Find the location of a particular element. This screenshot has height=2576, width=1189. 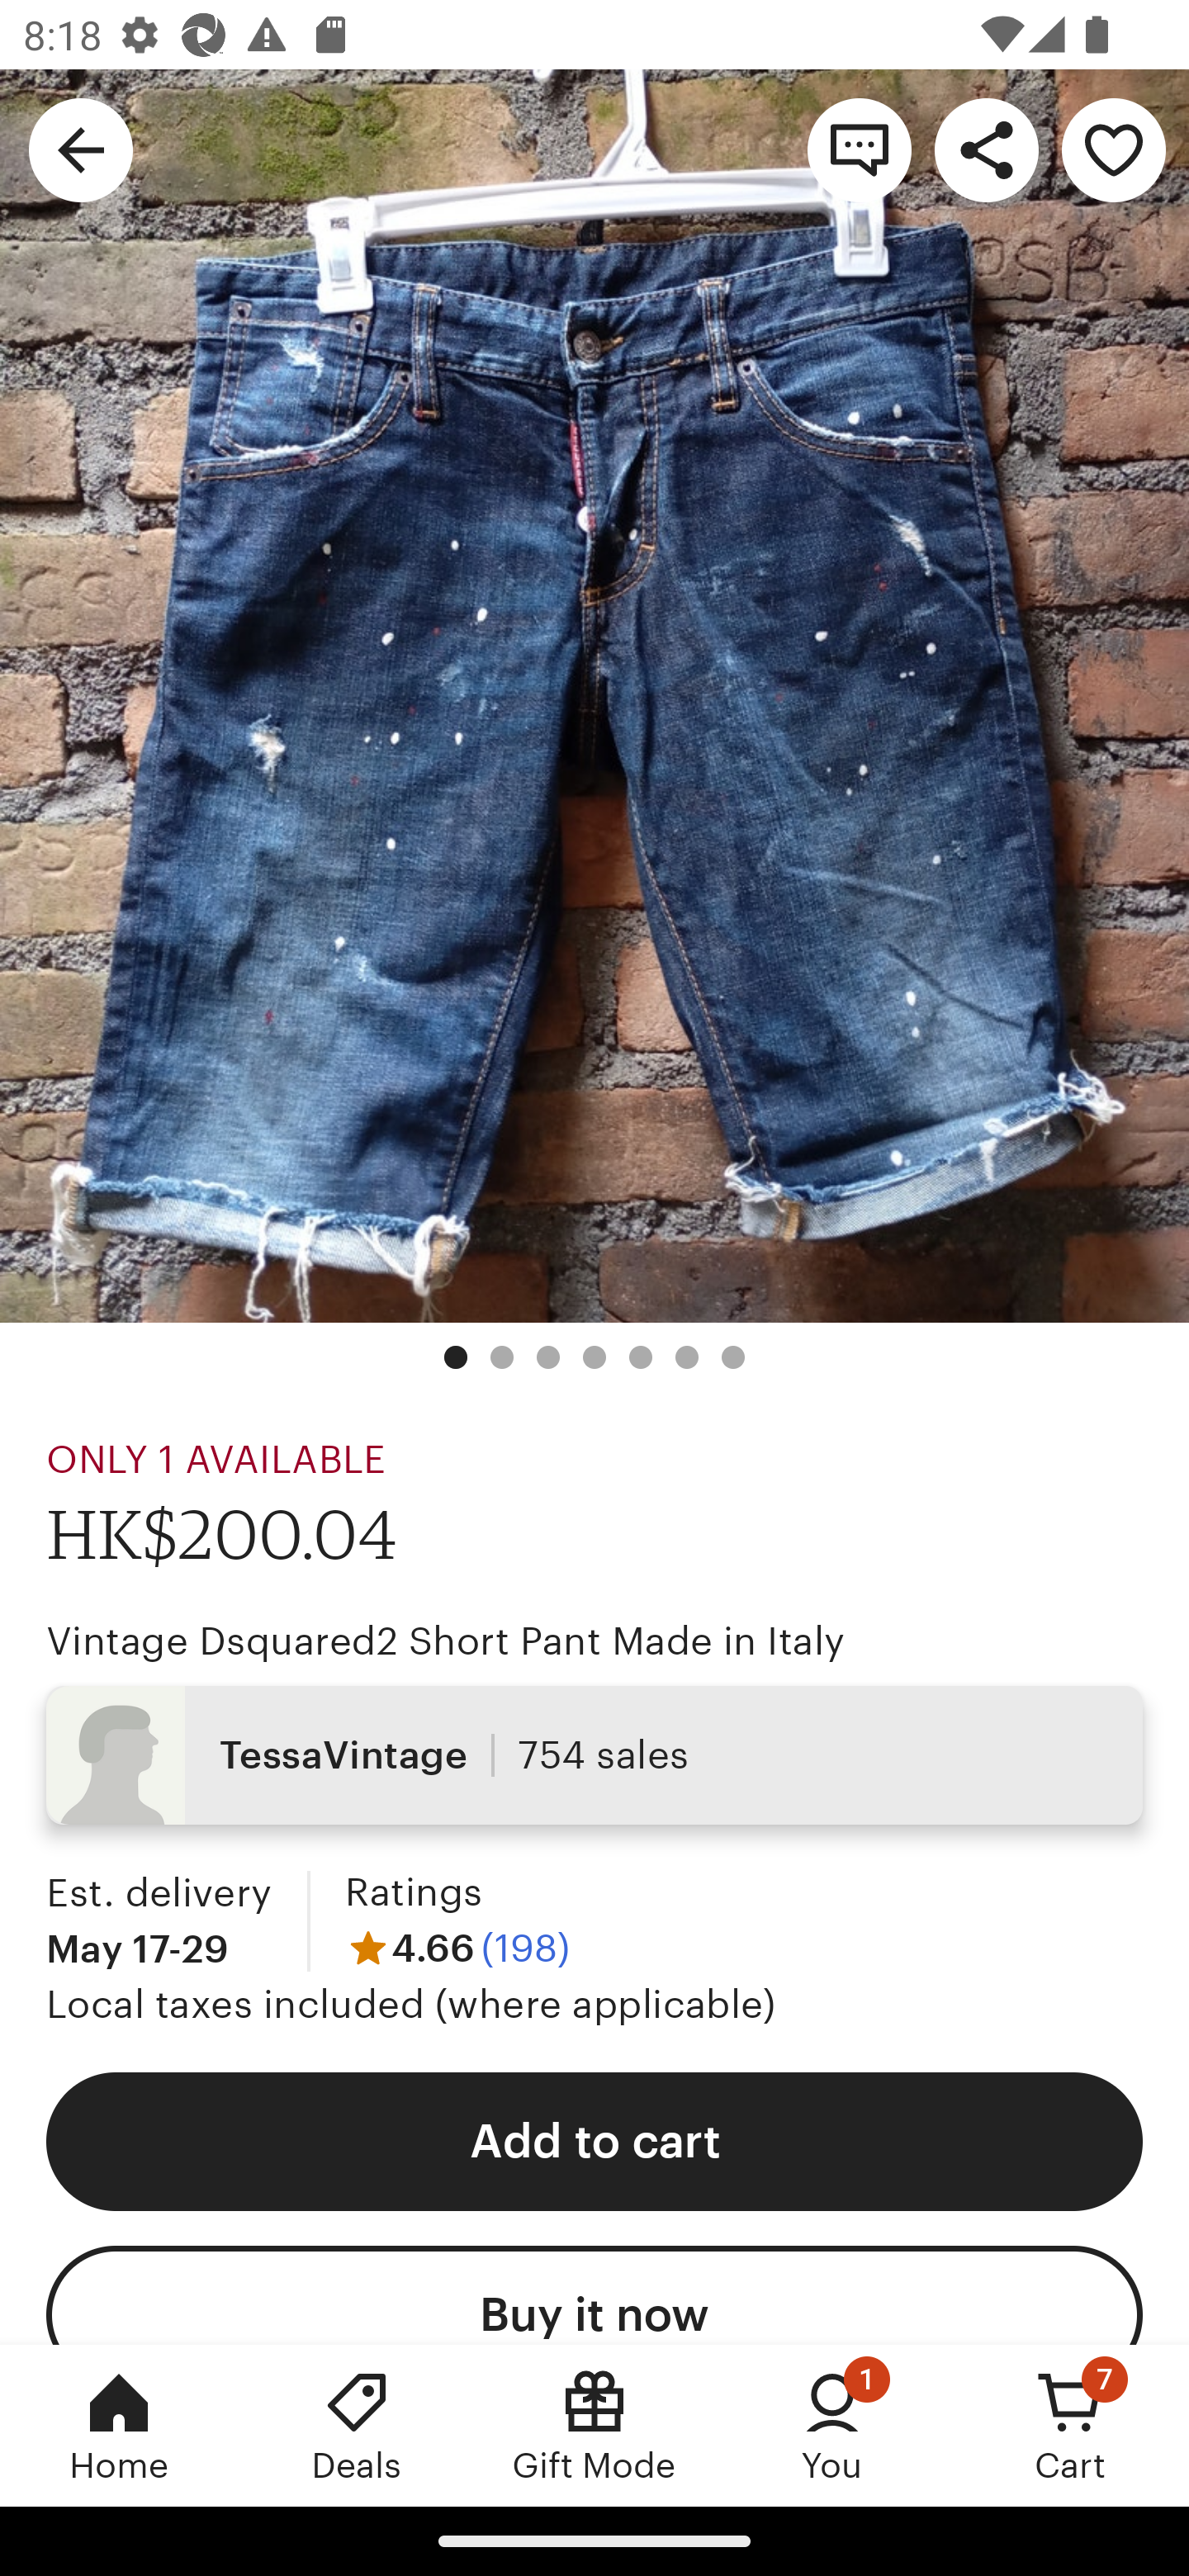

Ratings is located at coordinates (413, 1892).